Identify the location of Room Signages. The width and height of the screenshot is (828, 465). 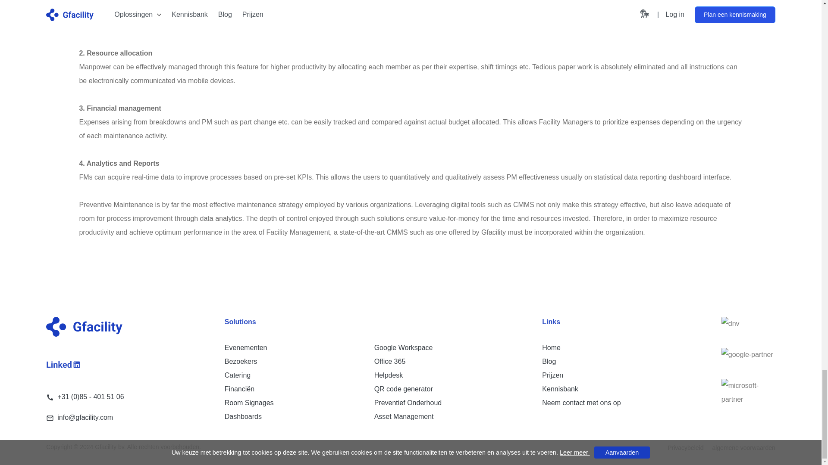
(249, 402).